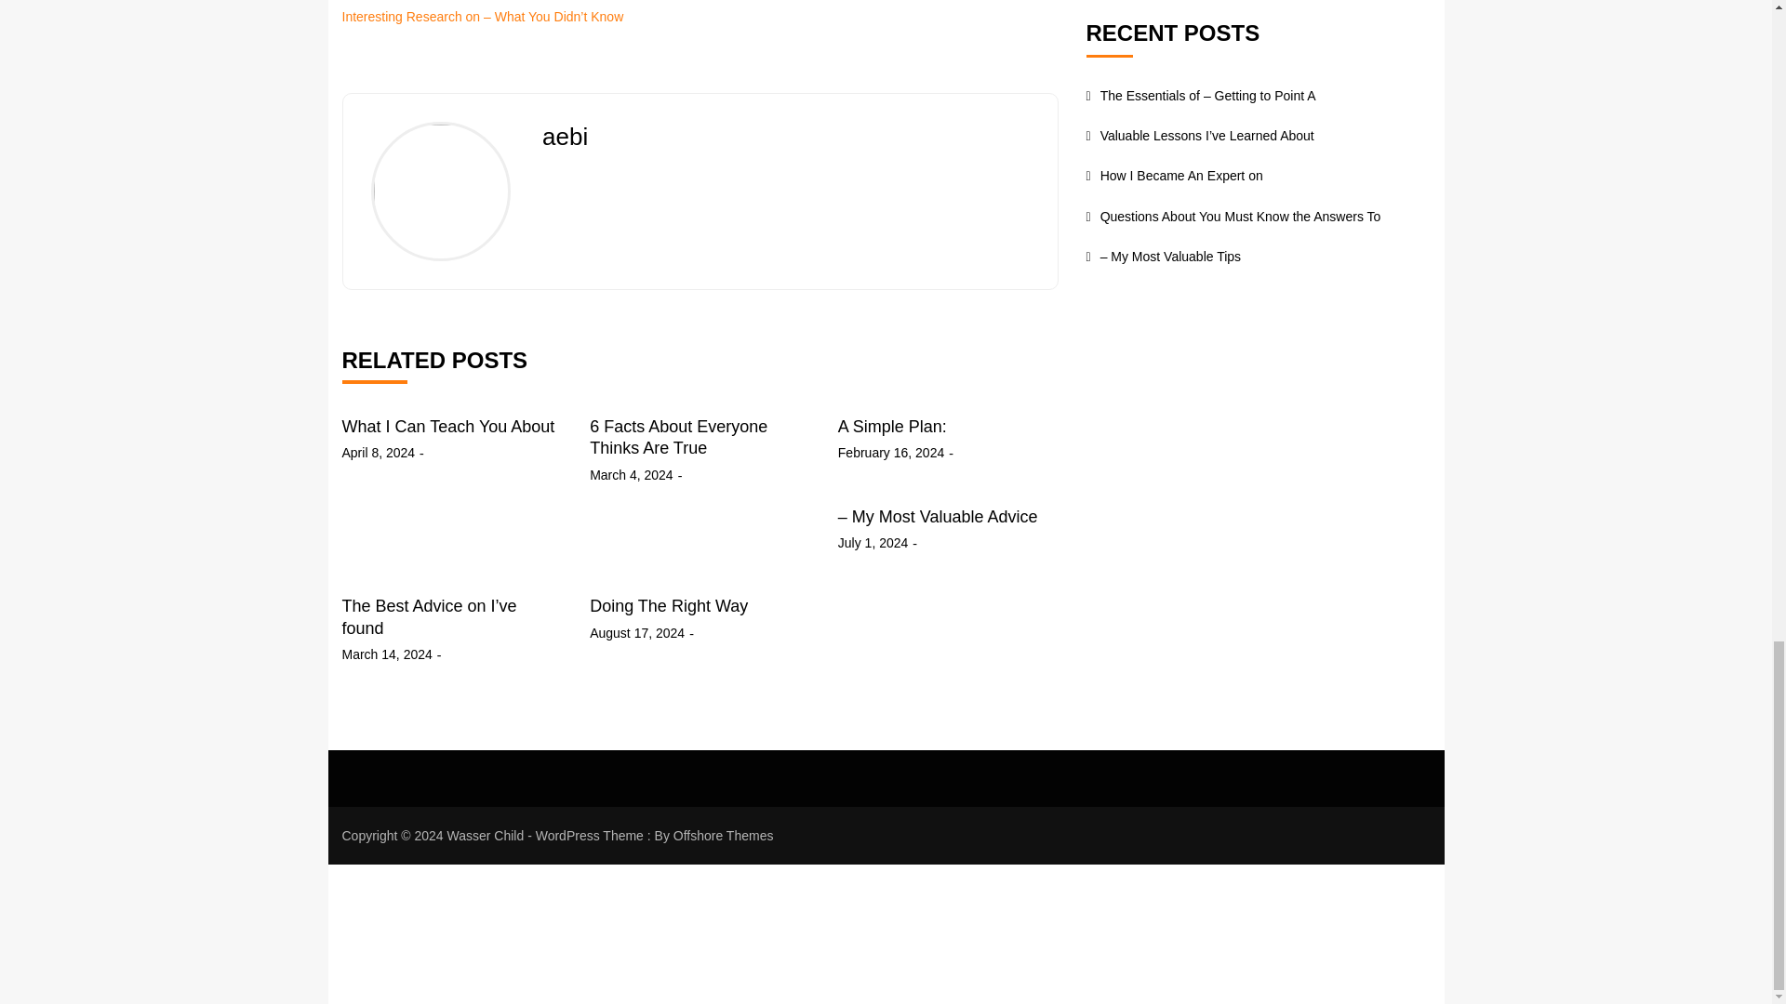 Image resolution: width=1786 pixels, height=1004 pixels. What do you see at coordinates (636, 632) in the screenshot?
I see `August 17, 2024` at bounding box center [636, 632].